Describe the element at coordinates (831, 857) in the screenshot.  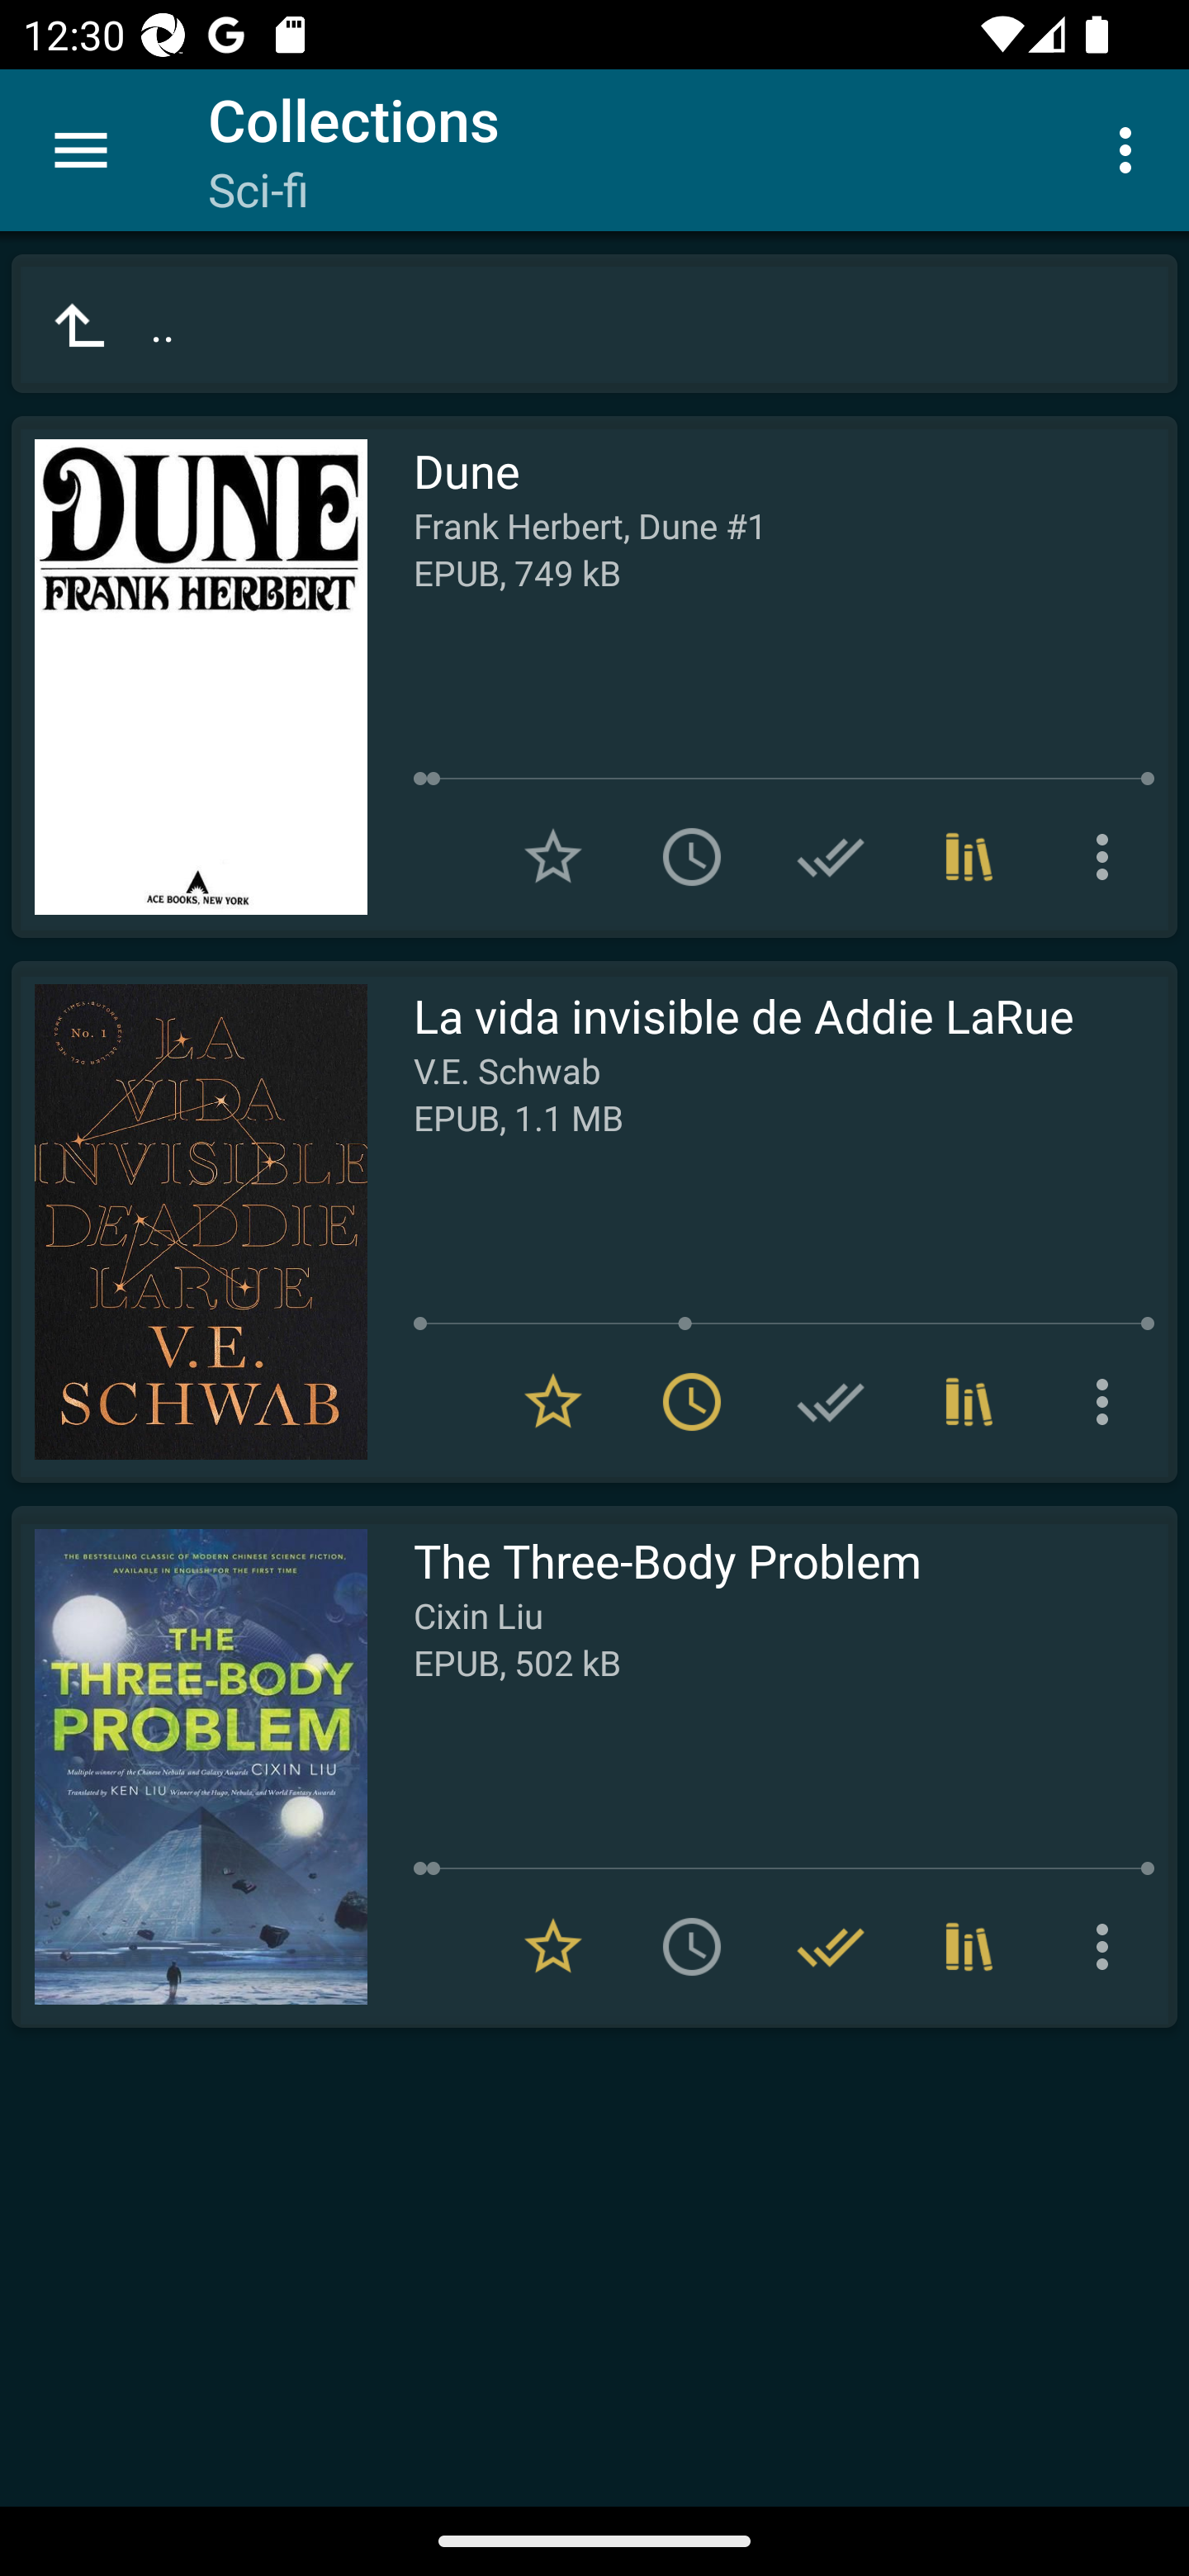
I see `Add to Have read` at that location.